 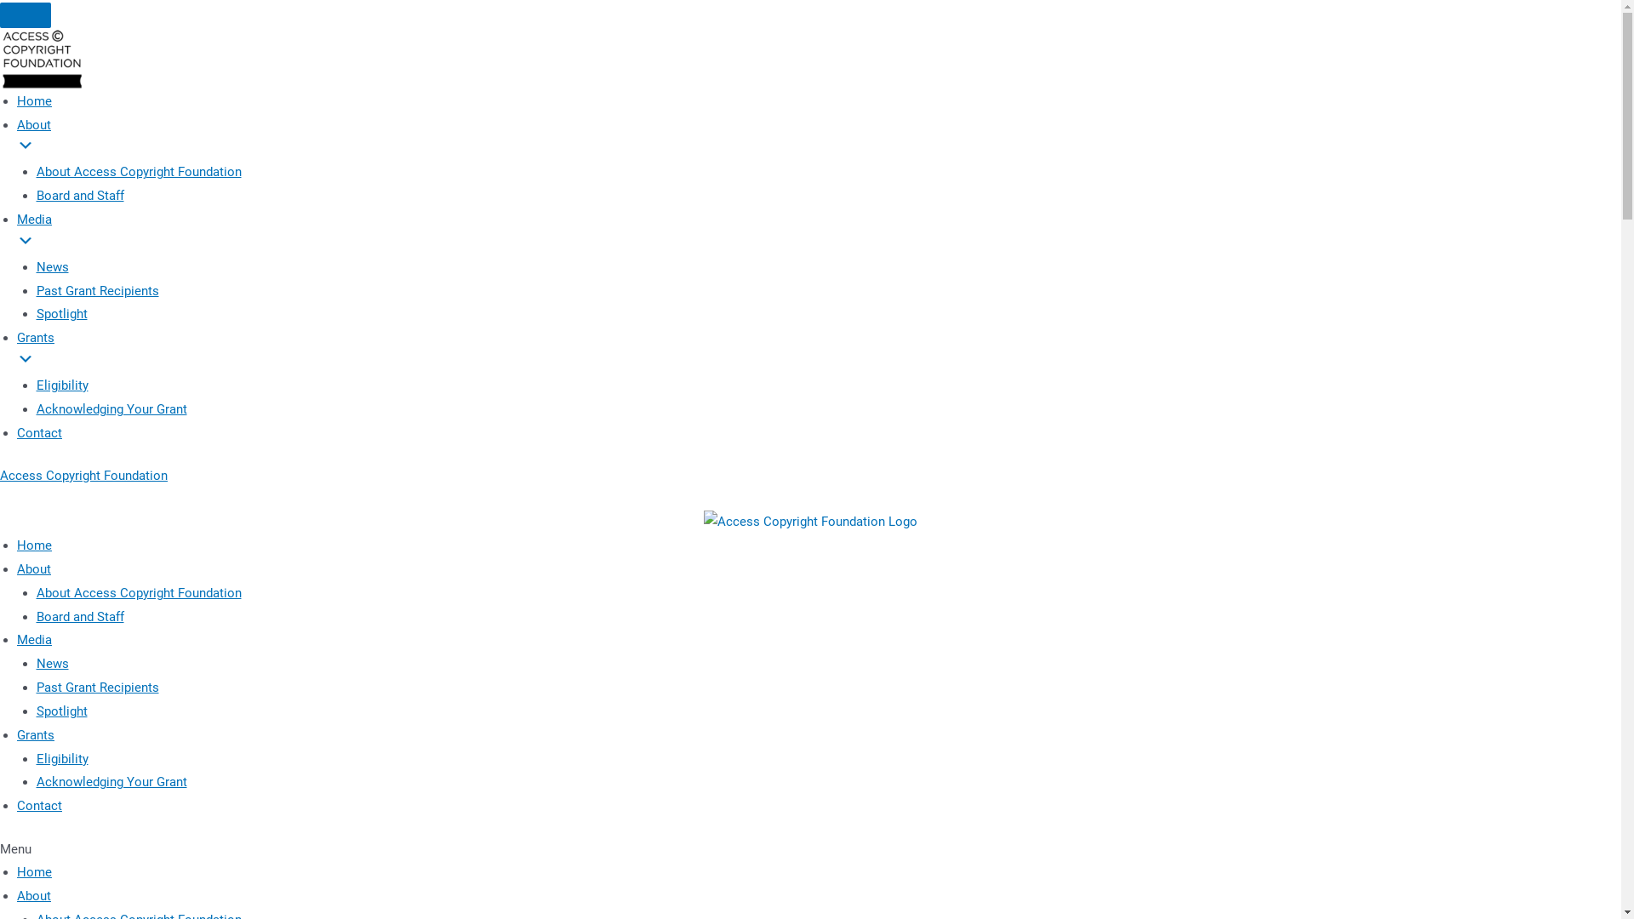 I want to click on Spotlight, so click(x=61, y=711).